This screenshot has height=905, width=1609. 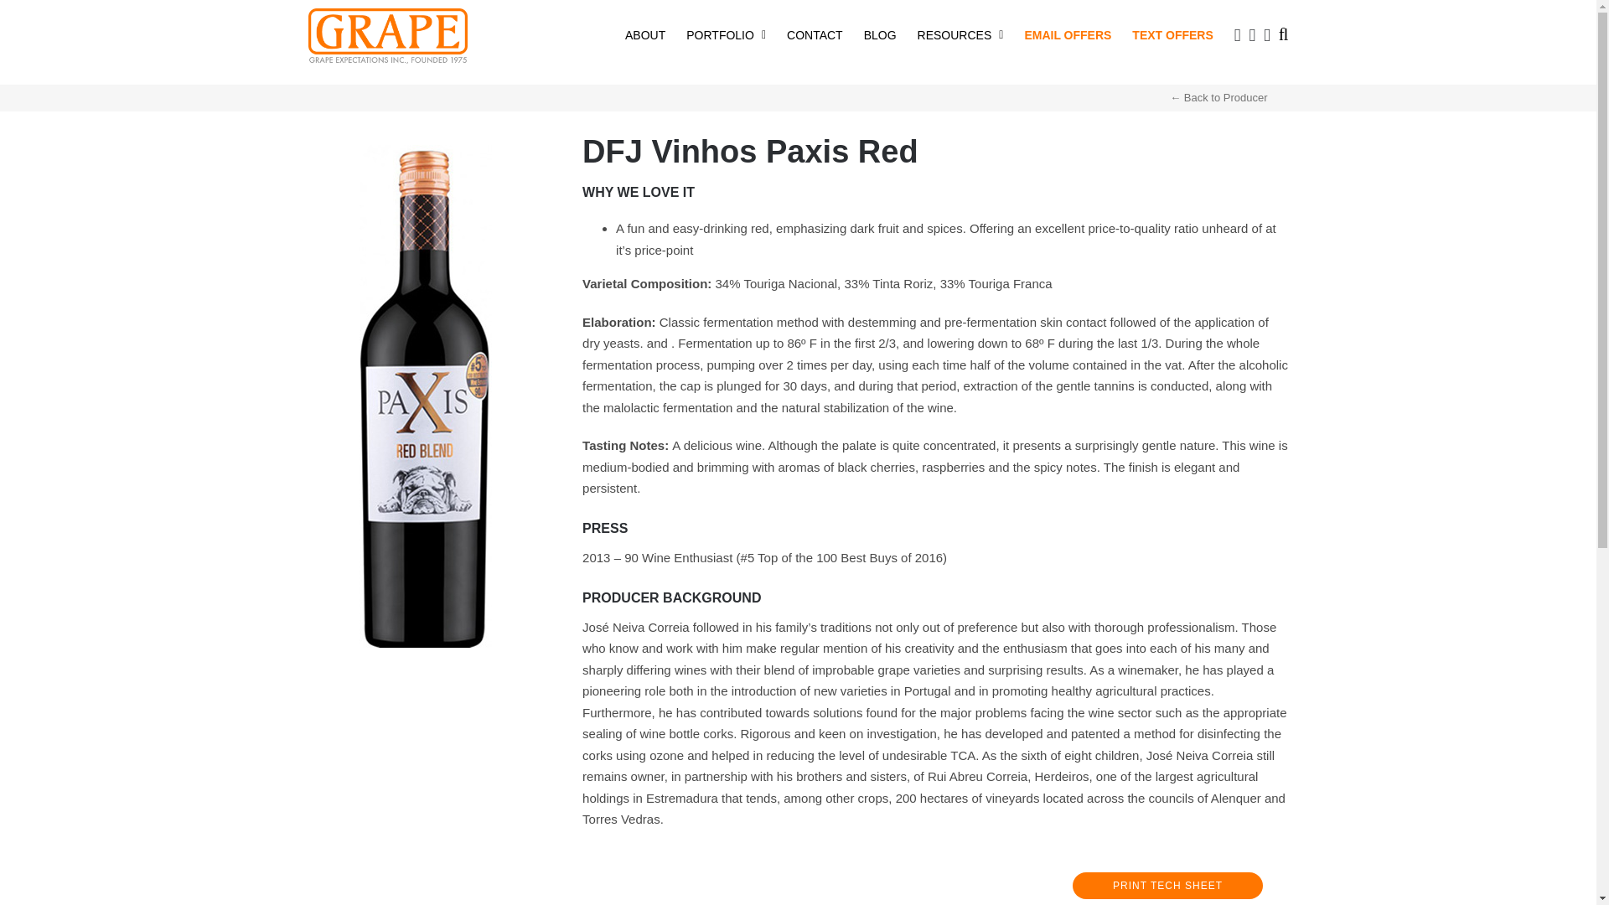 I want to click on PORTFOLIO, so click(x=726, y=34).